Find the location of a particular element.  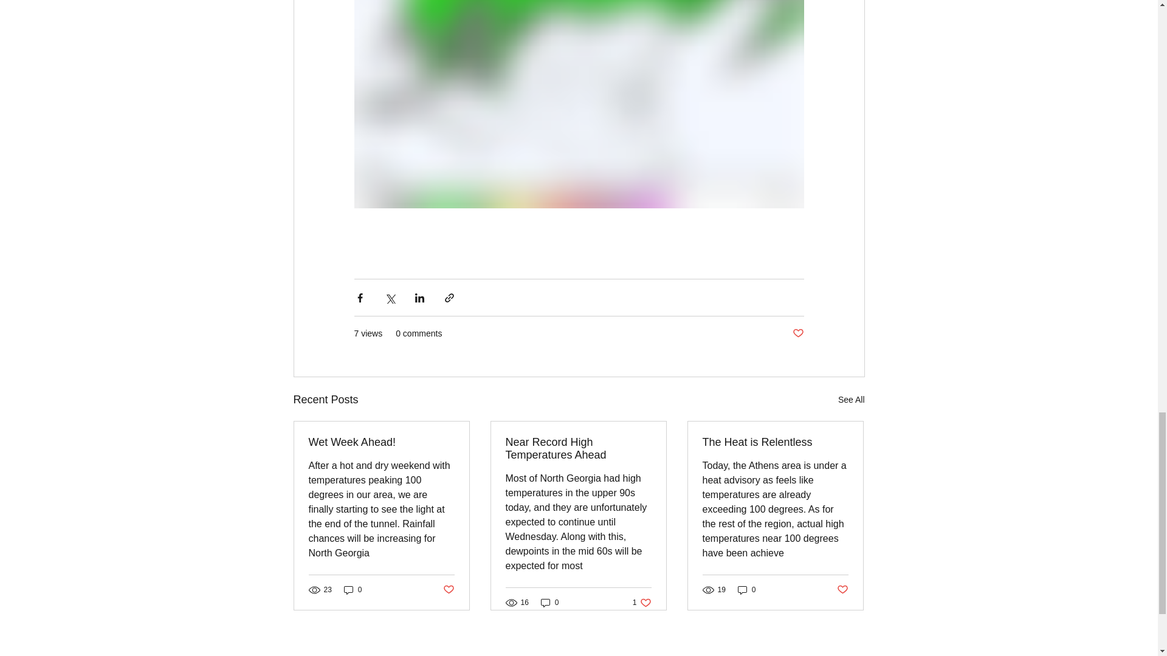

The Heat is Relentless is located at coordinates (851, 400).